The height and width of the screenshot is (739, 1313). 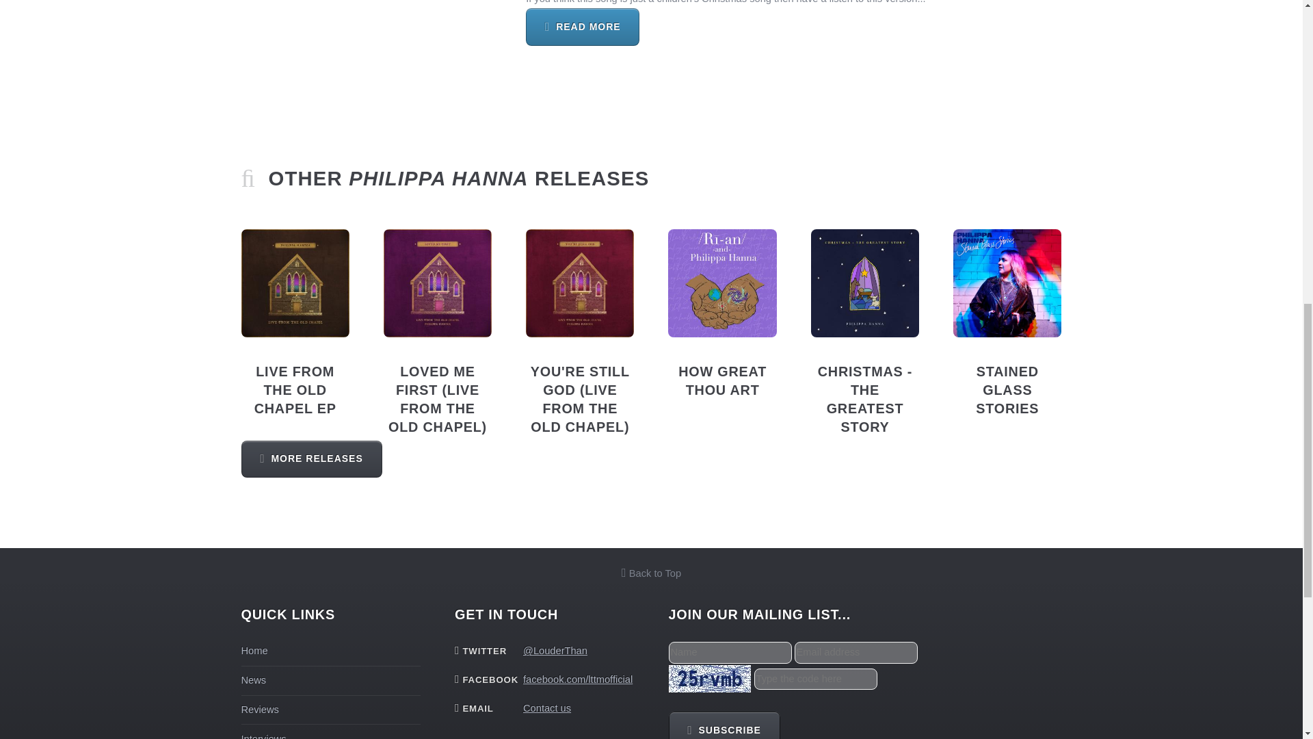 What do you see at coordinates (865, 400) in the screenshot?
I see `CHRISTMAS - THE GREATEST STORY` at bounding box center [865, 400].